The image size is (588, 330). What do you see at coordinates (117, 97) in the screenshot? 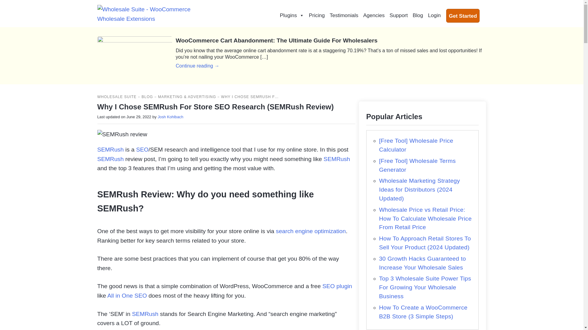
I see `WHOLESALE SUITE` at bounding box center [117, 97].